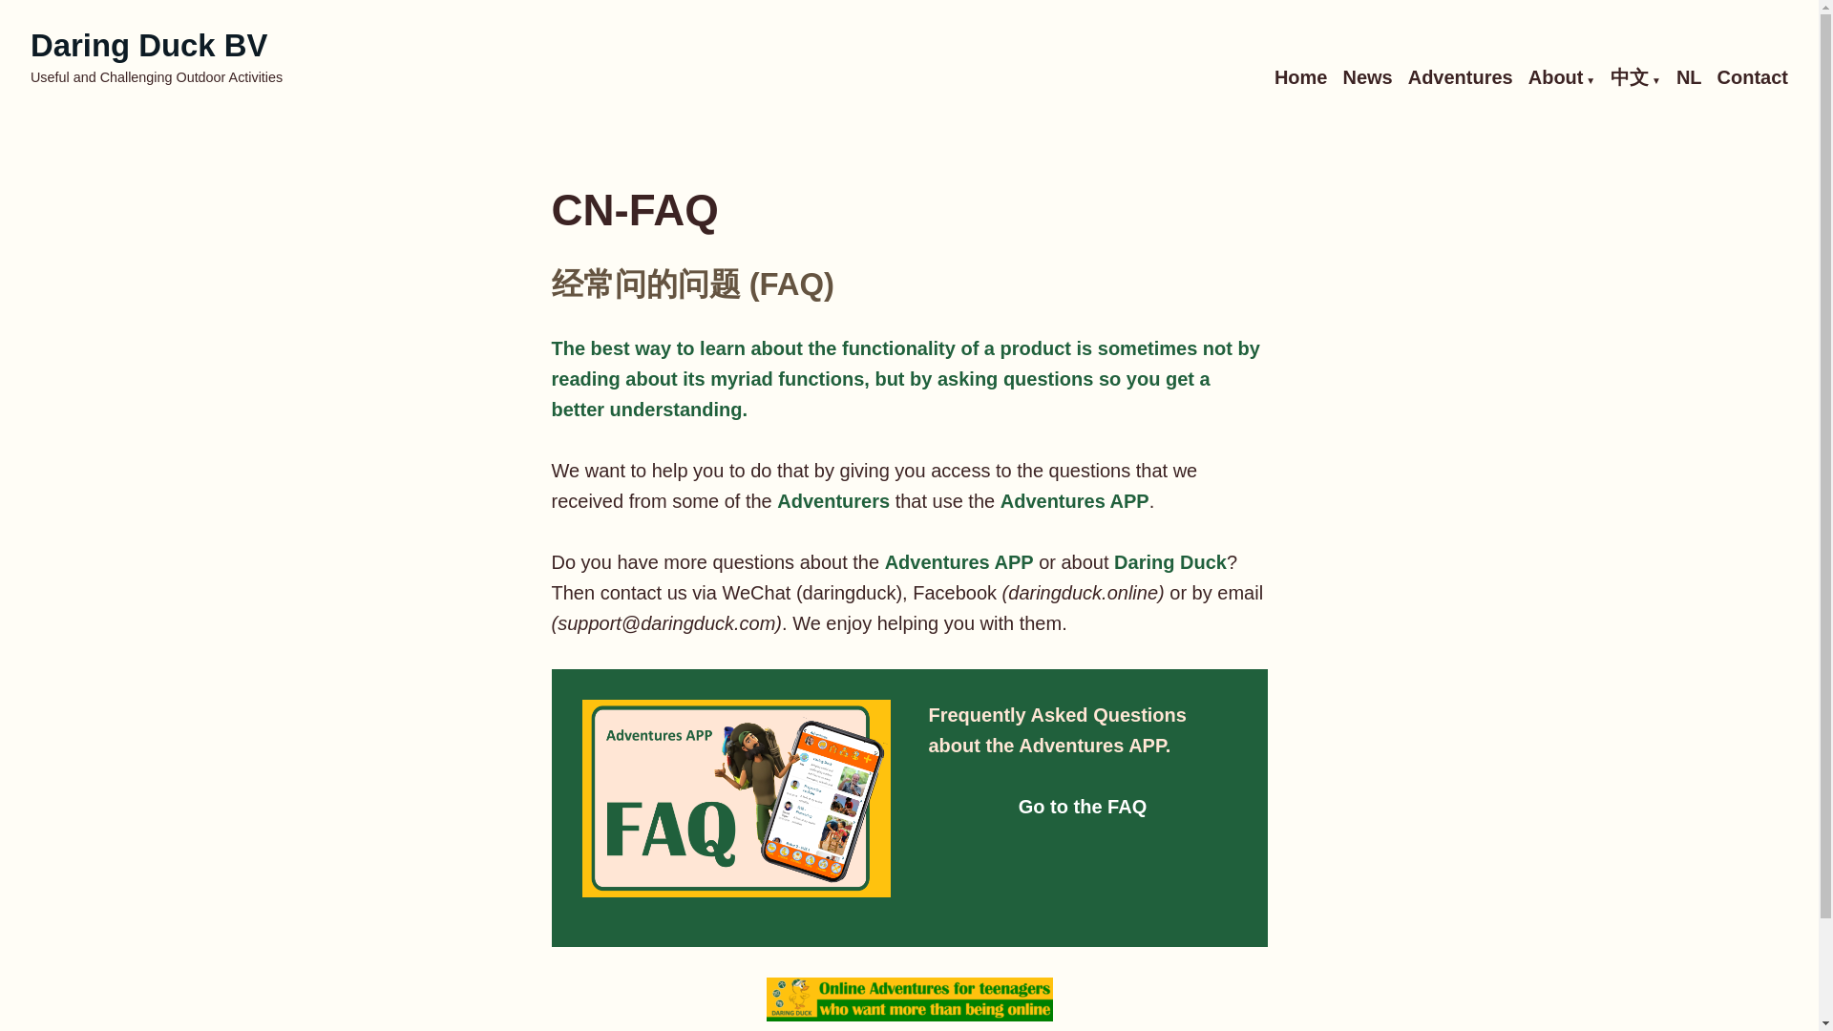 This screenshot has height=1031, width=1833. Describe the element at coordinates (1366, 78) in the screenshot. I see `News` at that location.